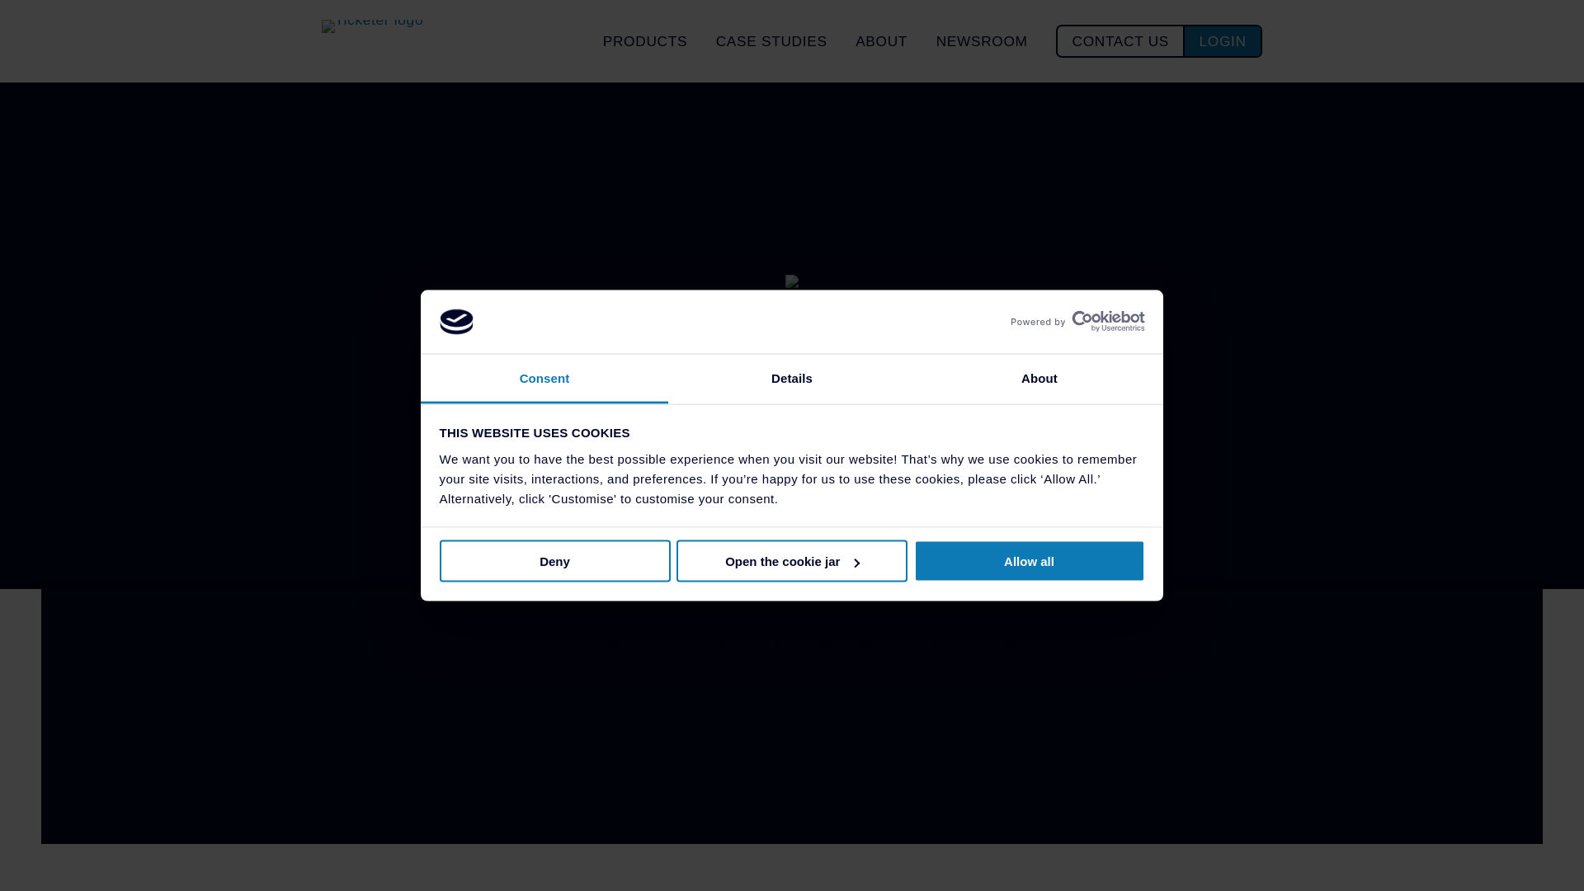 The height and width of the screenshot is (891, 1584). I want to click on About, so click(1039, 378).